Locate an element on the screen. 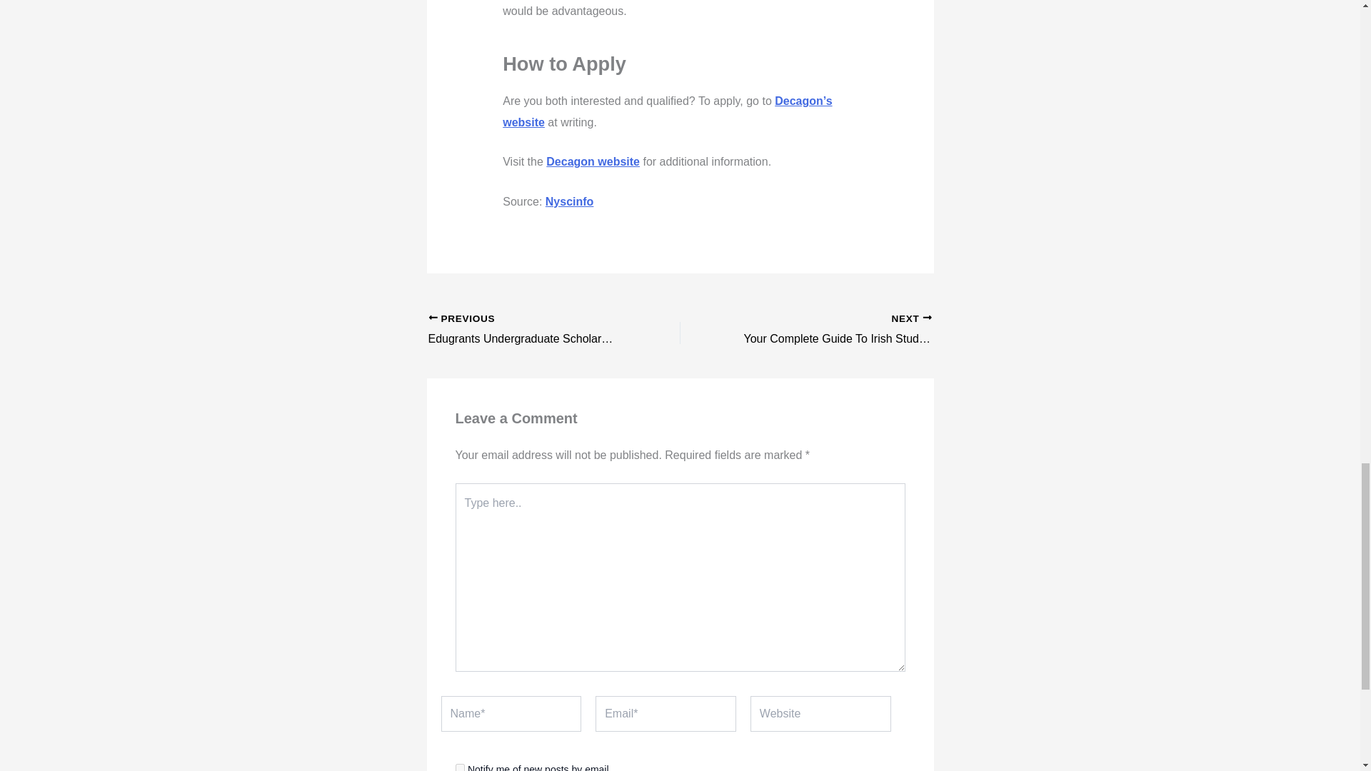 The width and height of the screenshot is (1371, 771). Decagon website is located at coordinates (593, 161).